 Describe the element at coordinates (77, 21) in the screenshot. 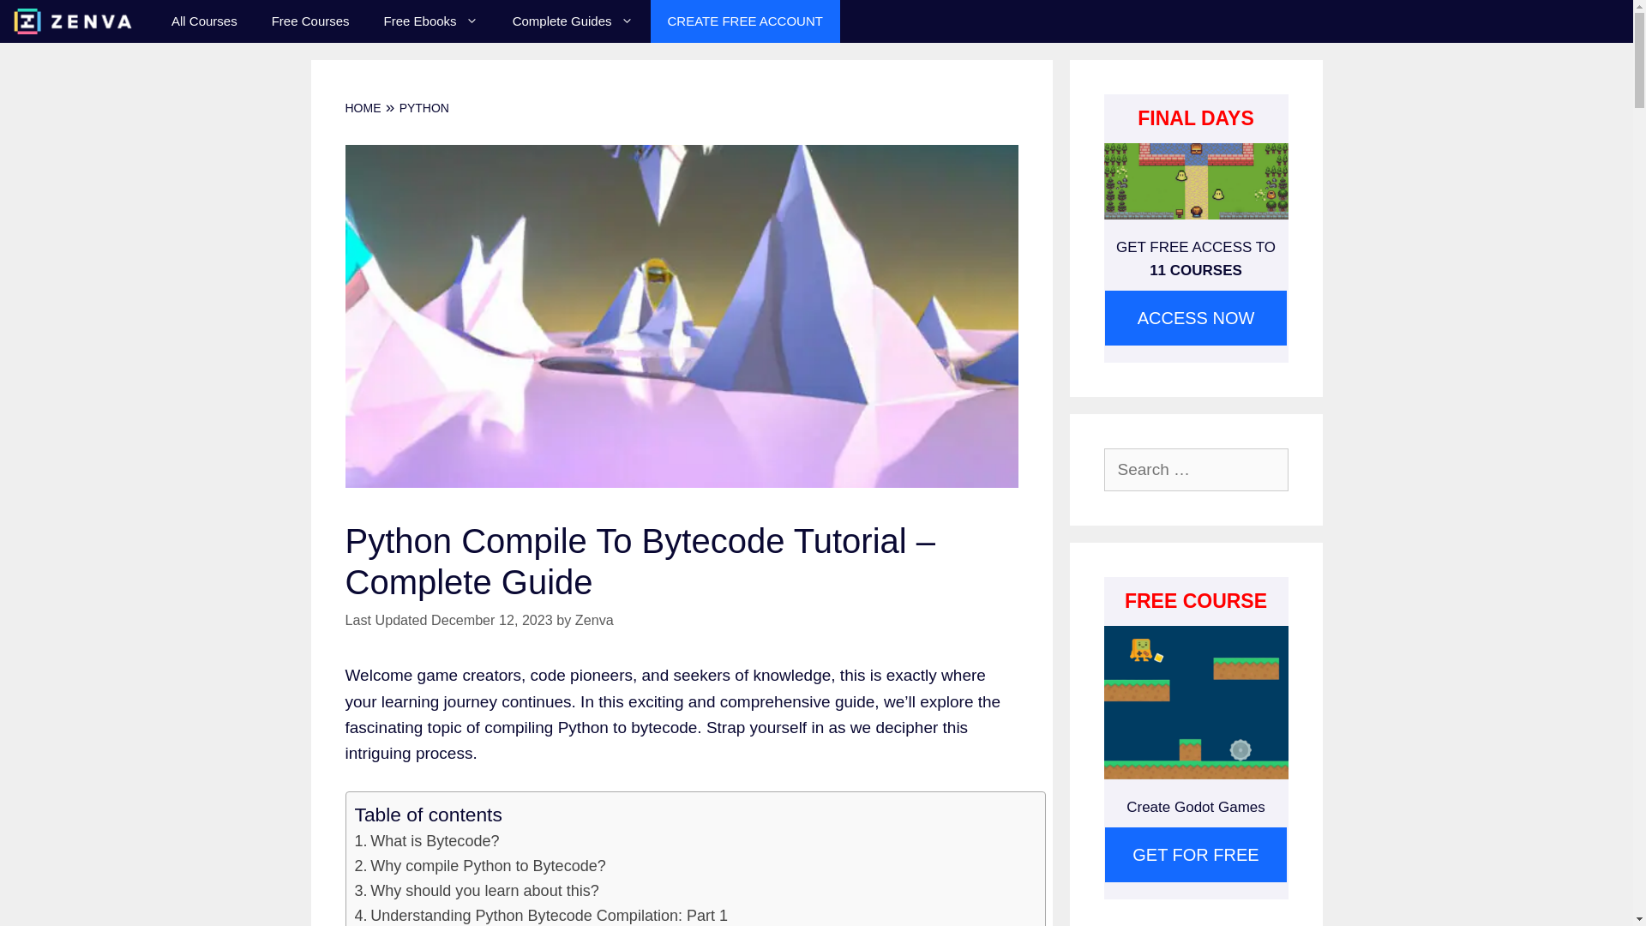

I see `GameDev Academy` at that location.